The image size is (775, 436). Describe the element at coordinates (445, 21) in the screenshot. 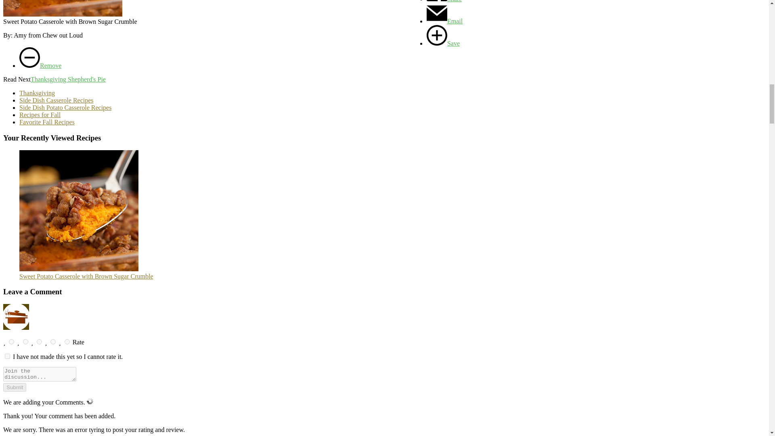

I see `Email` at that location.